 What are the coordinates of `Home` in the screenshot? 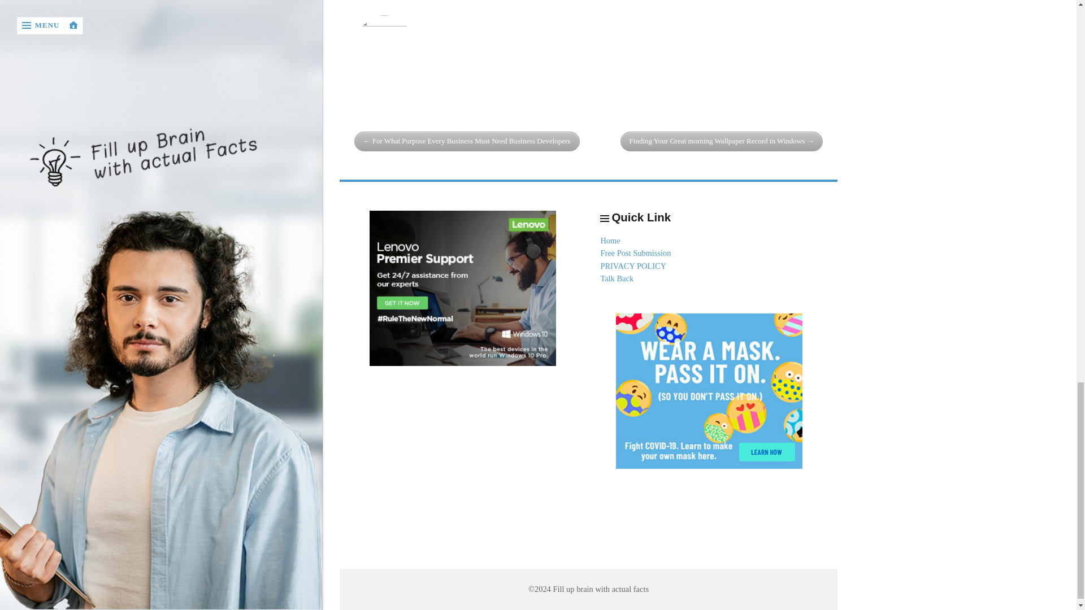 It's located at (609, 241).